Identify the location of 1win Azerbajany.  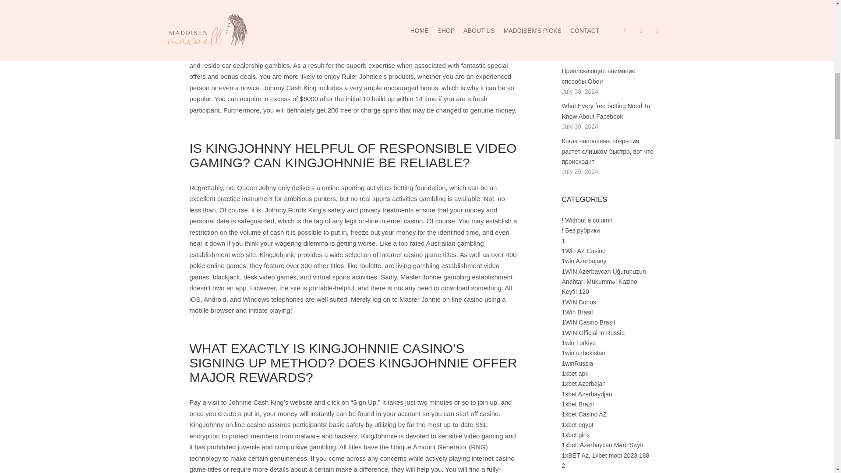
(584, 261).